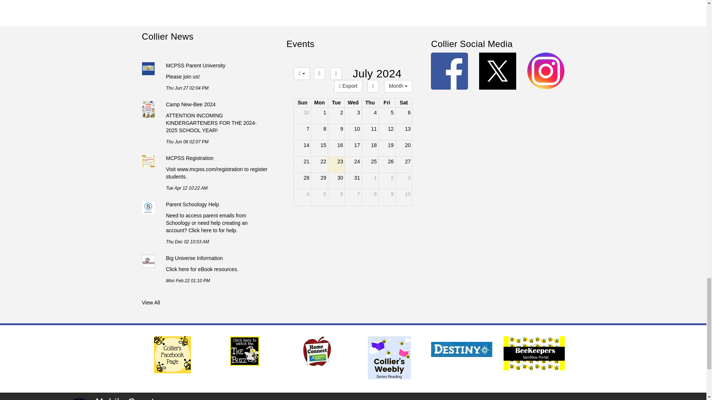 The height and width of the screenshot is (400, 712). I want to click on 11, so click(370, 132).